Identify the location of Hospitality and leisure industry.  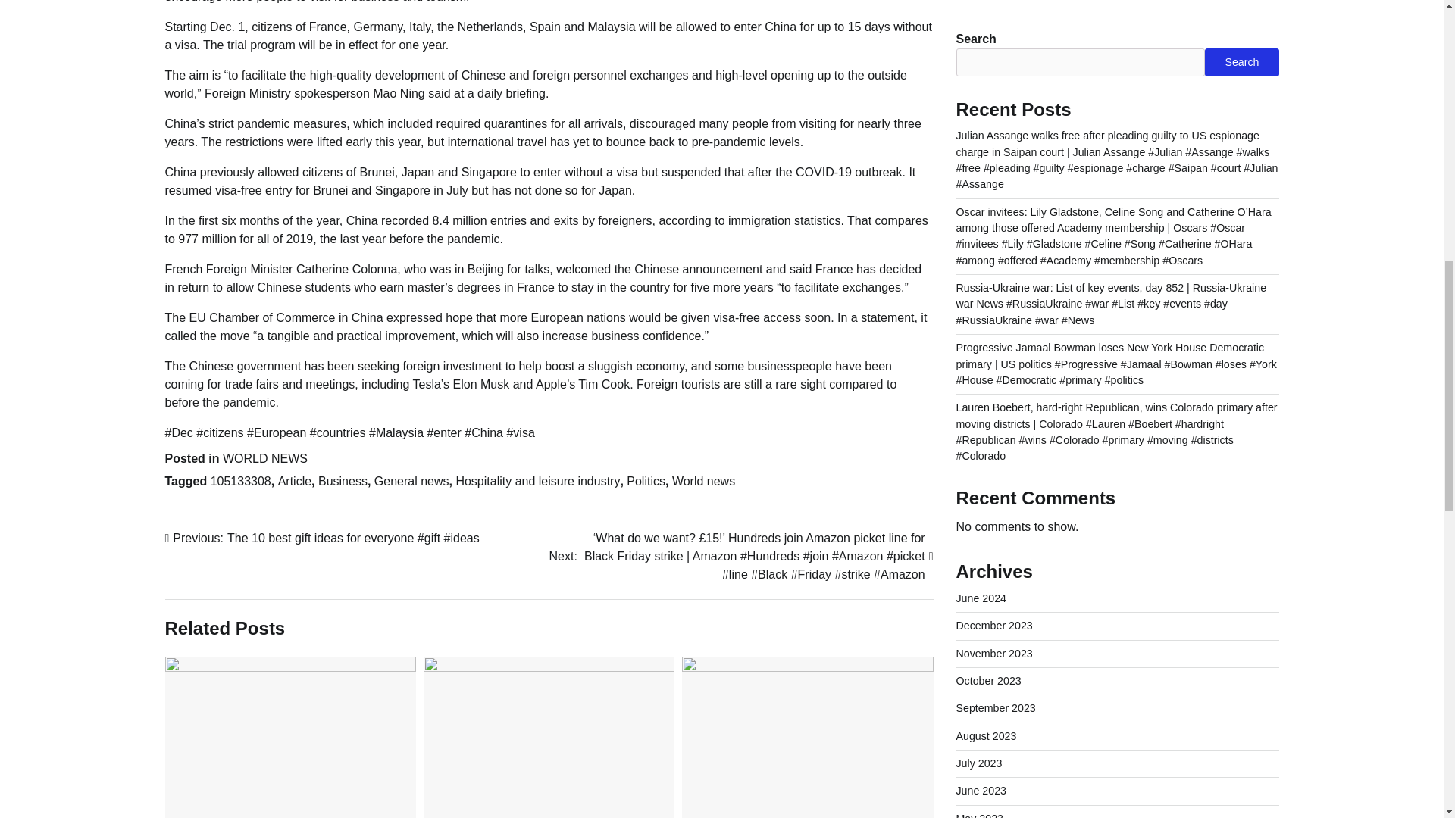
(537, 481).